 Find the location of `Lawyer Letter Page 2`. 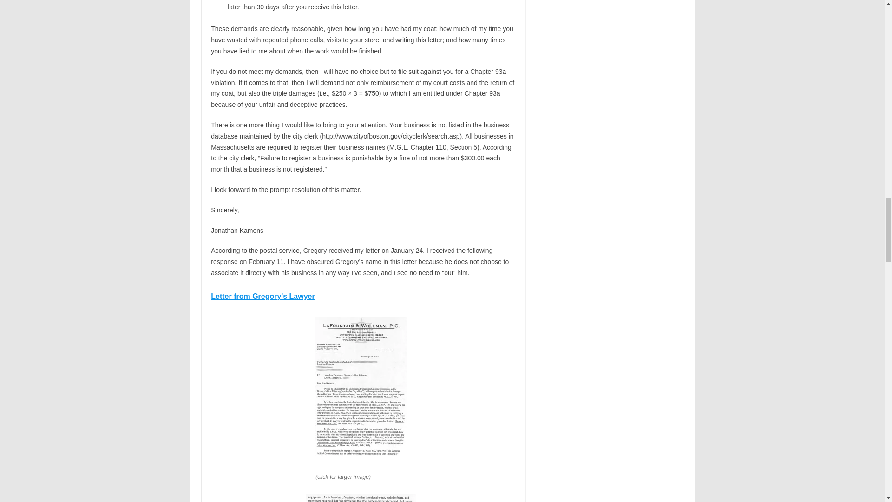

Lawyer Letter Page 2 is located at coordinates (361, 498).